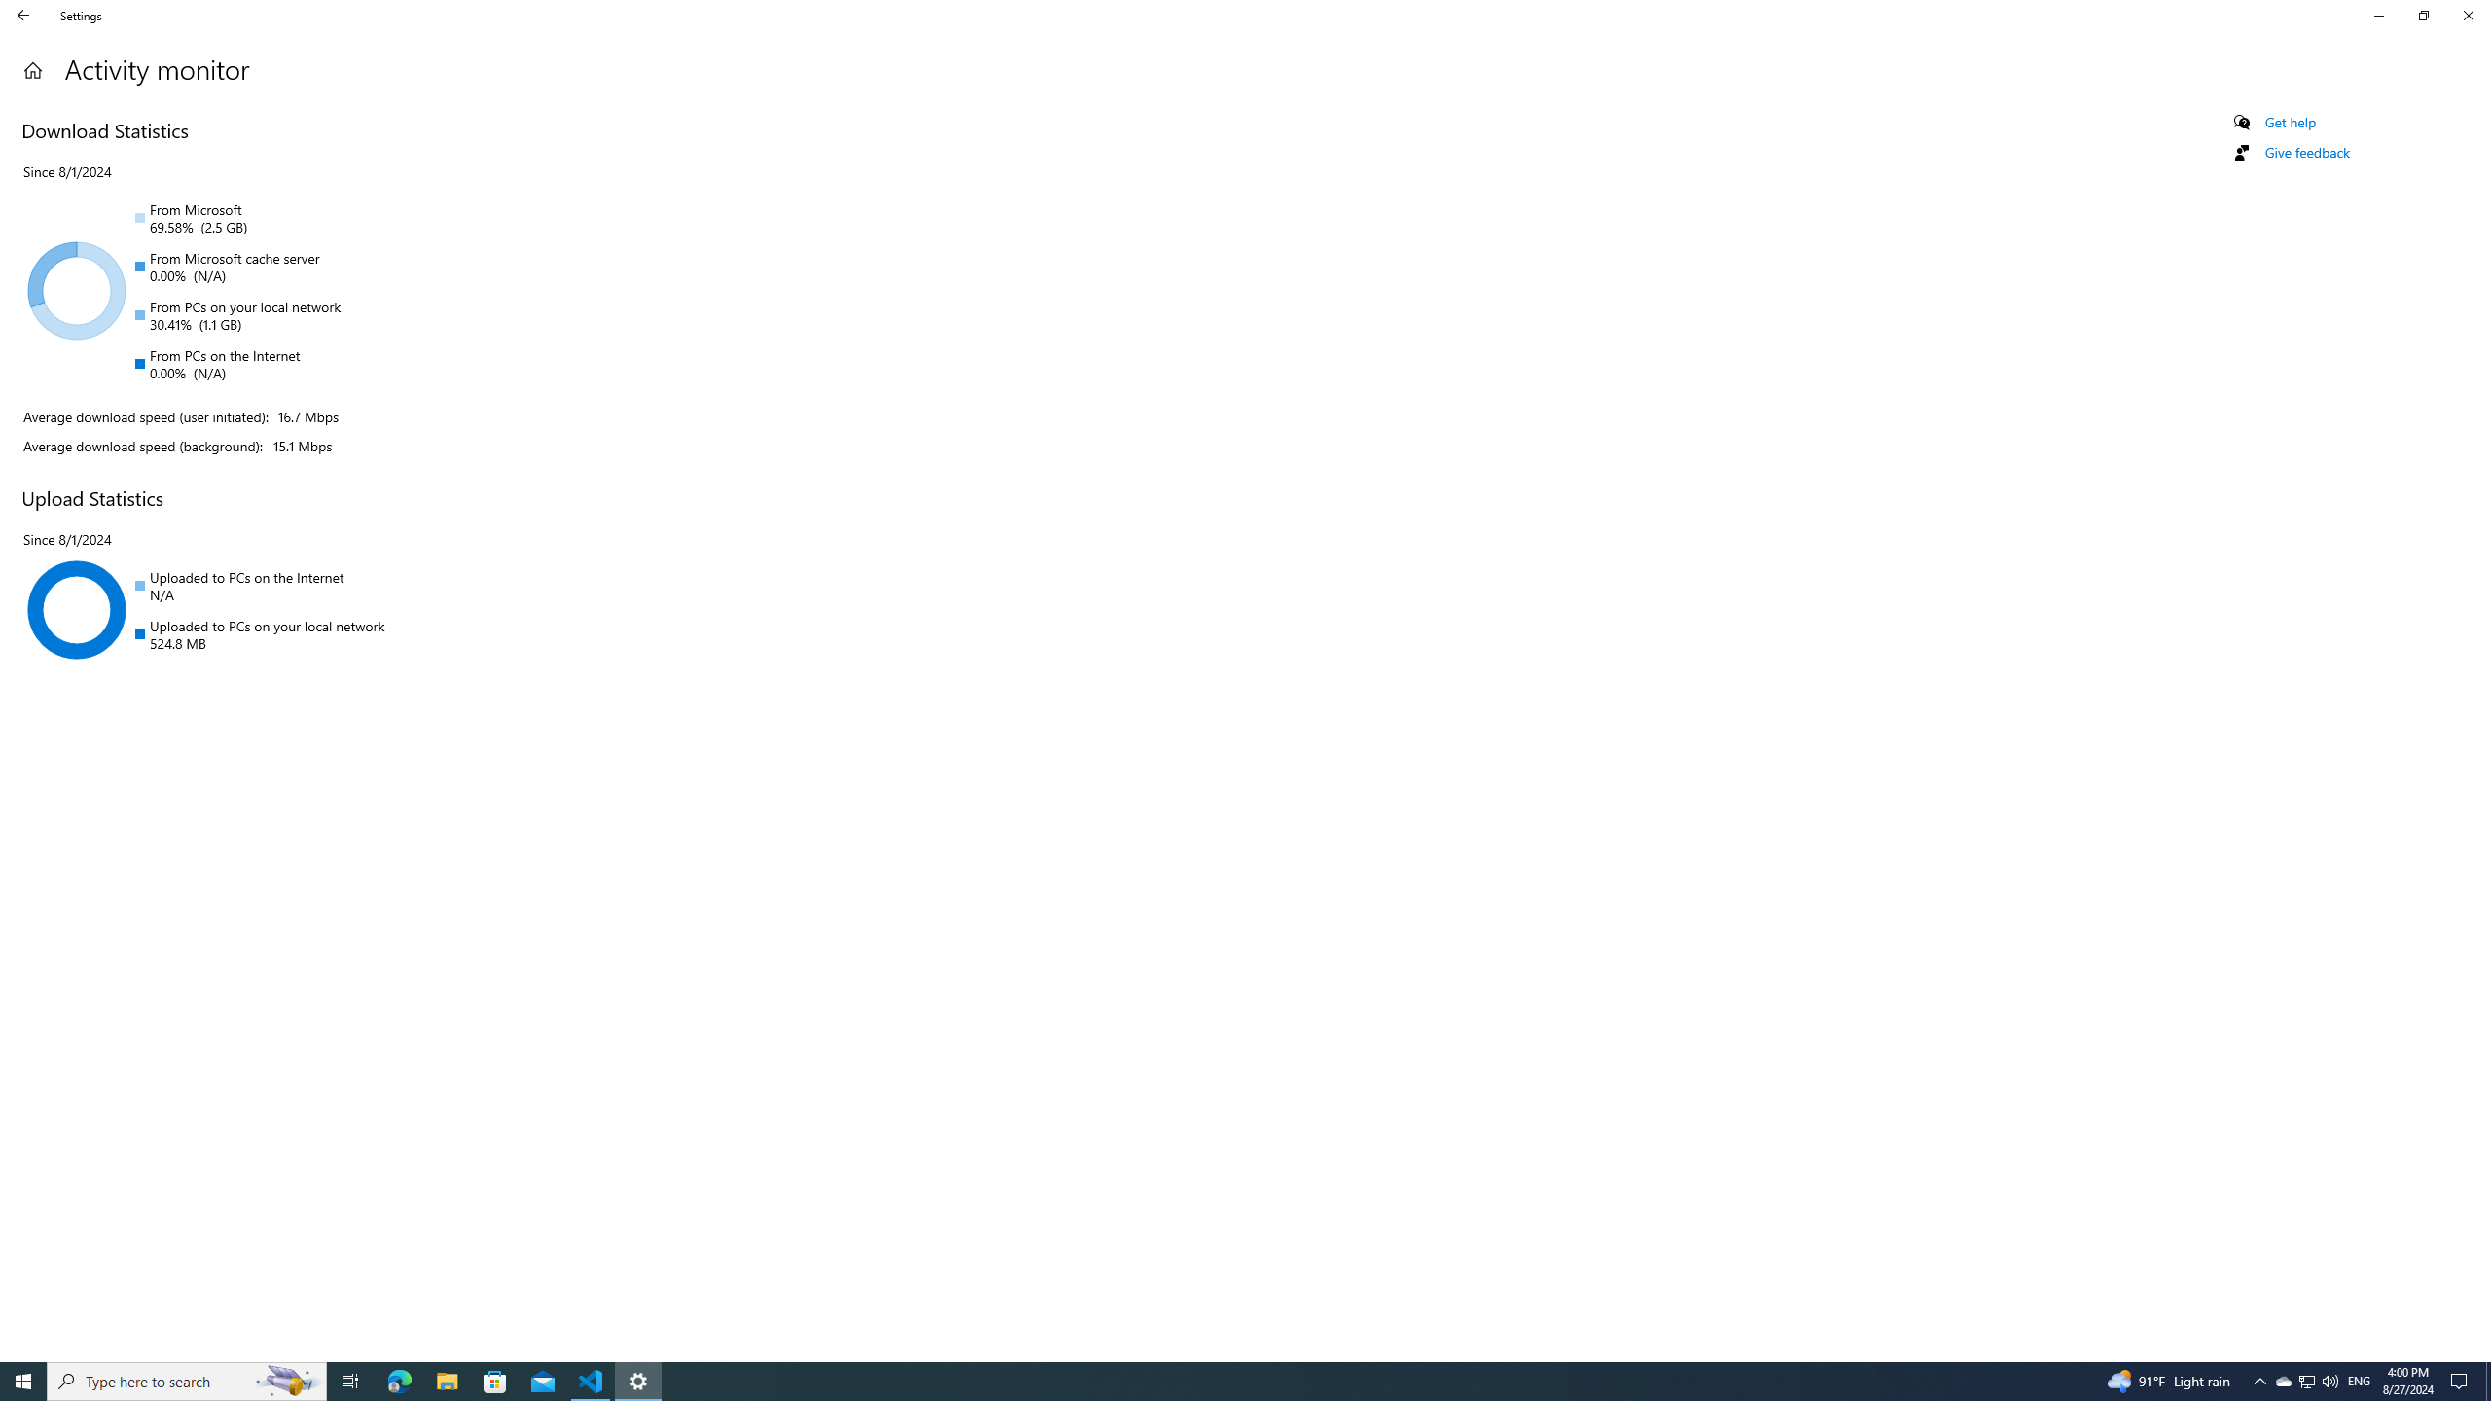 The width and height of the screenshot is (2491, 1401). What do you see at coordinates (2359, 1382) in the screenshot?
I see `Tray Input Indicator - English (United States)` at bounding box center [2359, 1382].